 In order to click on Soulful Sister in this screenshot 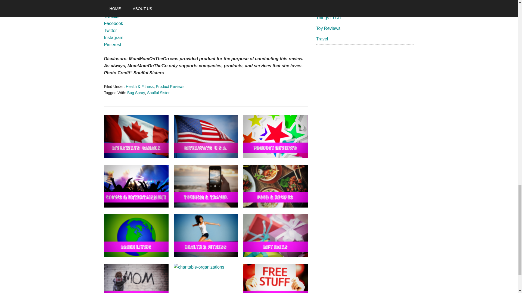, I will do `click(158, 93)`.